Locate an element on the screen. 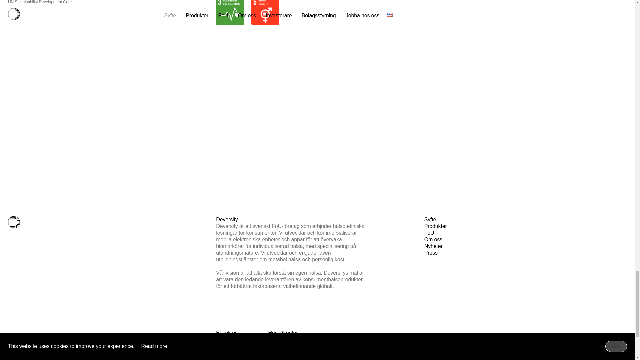 The height and width of the screenshot is (360, 640). Nyheter is located at coordinates (433, 246).